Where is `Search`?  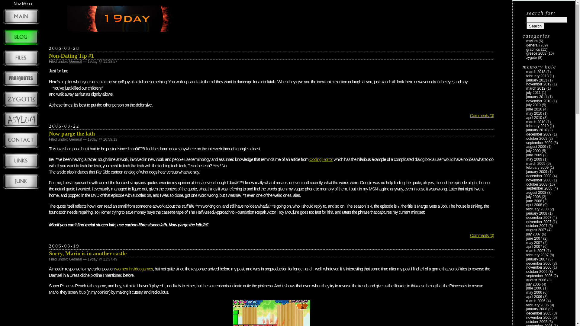 Search is located at coordinates (535, 26).